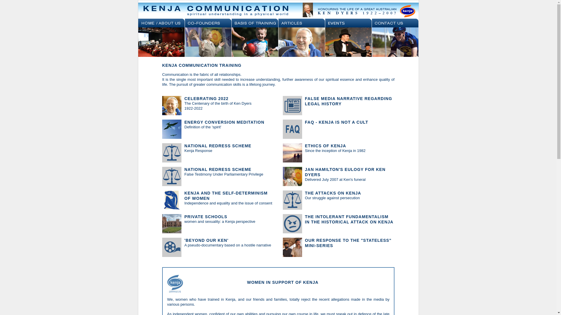  I want to click on Contact-us, so click(395, 23).